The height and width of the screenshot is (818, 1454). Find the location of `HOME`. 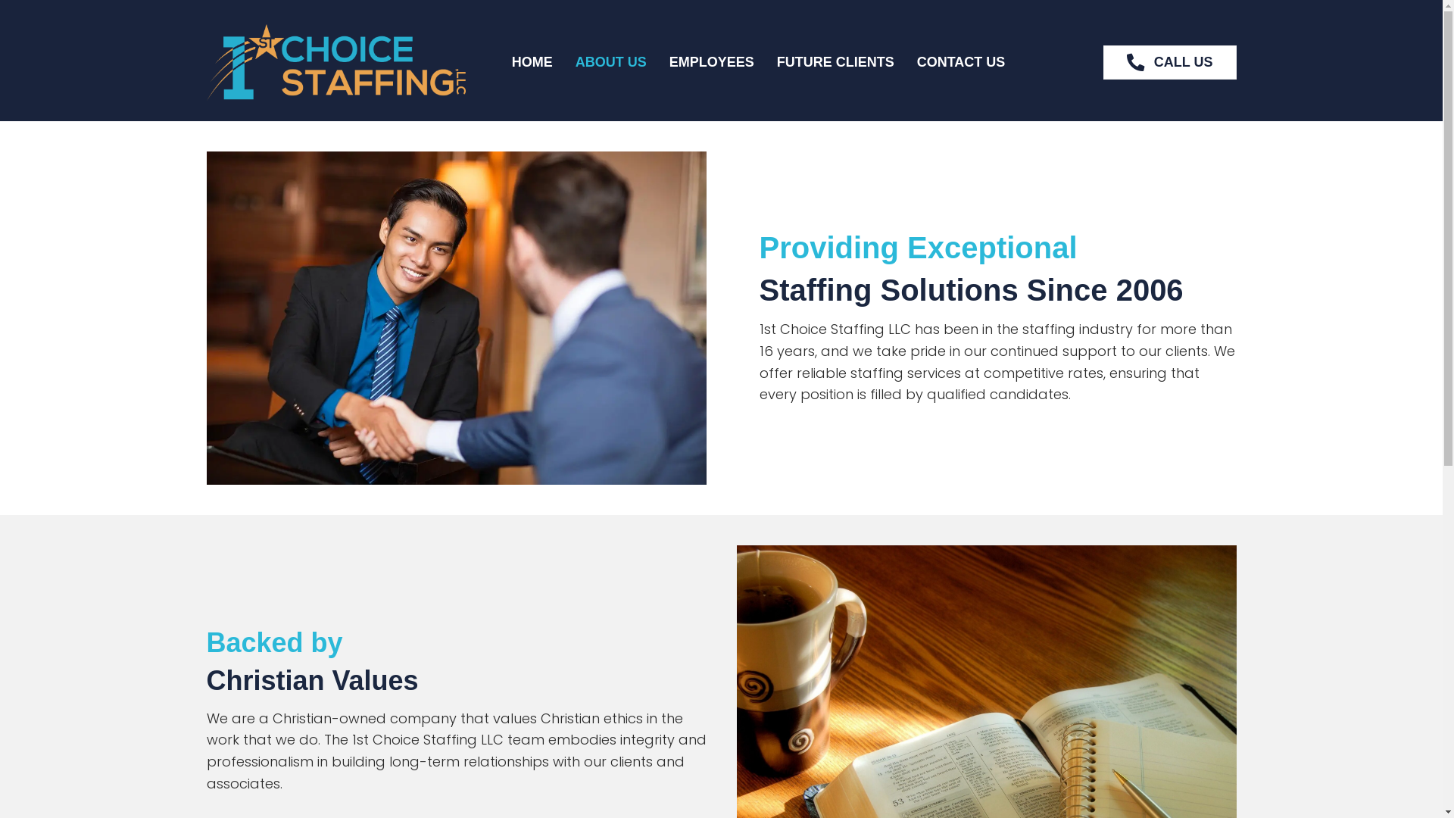

HOME is located at coordinates (532, 62).